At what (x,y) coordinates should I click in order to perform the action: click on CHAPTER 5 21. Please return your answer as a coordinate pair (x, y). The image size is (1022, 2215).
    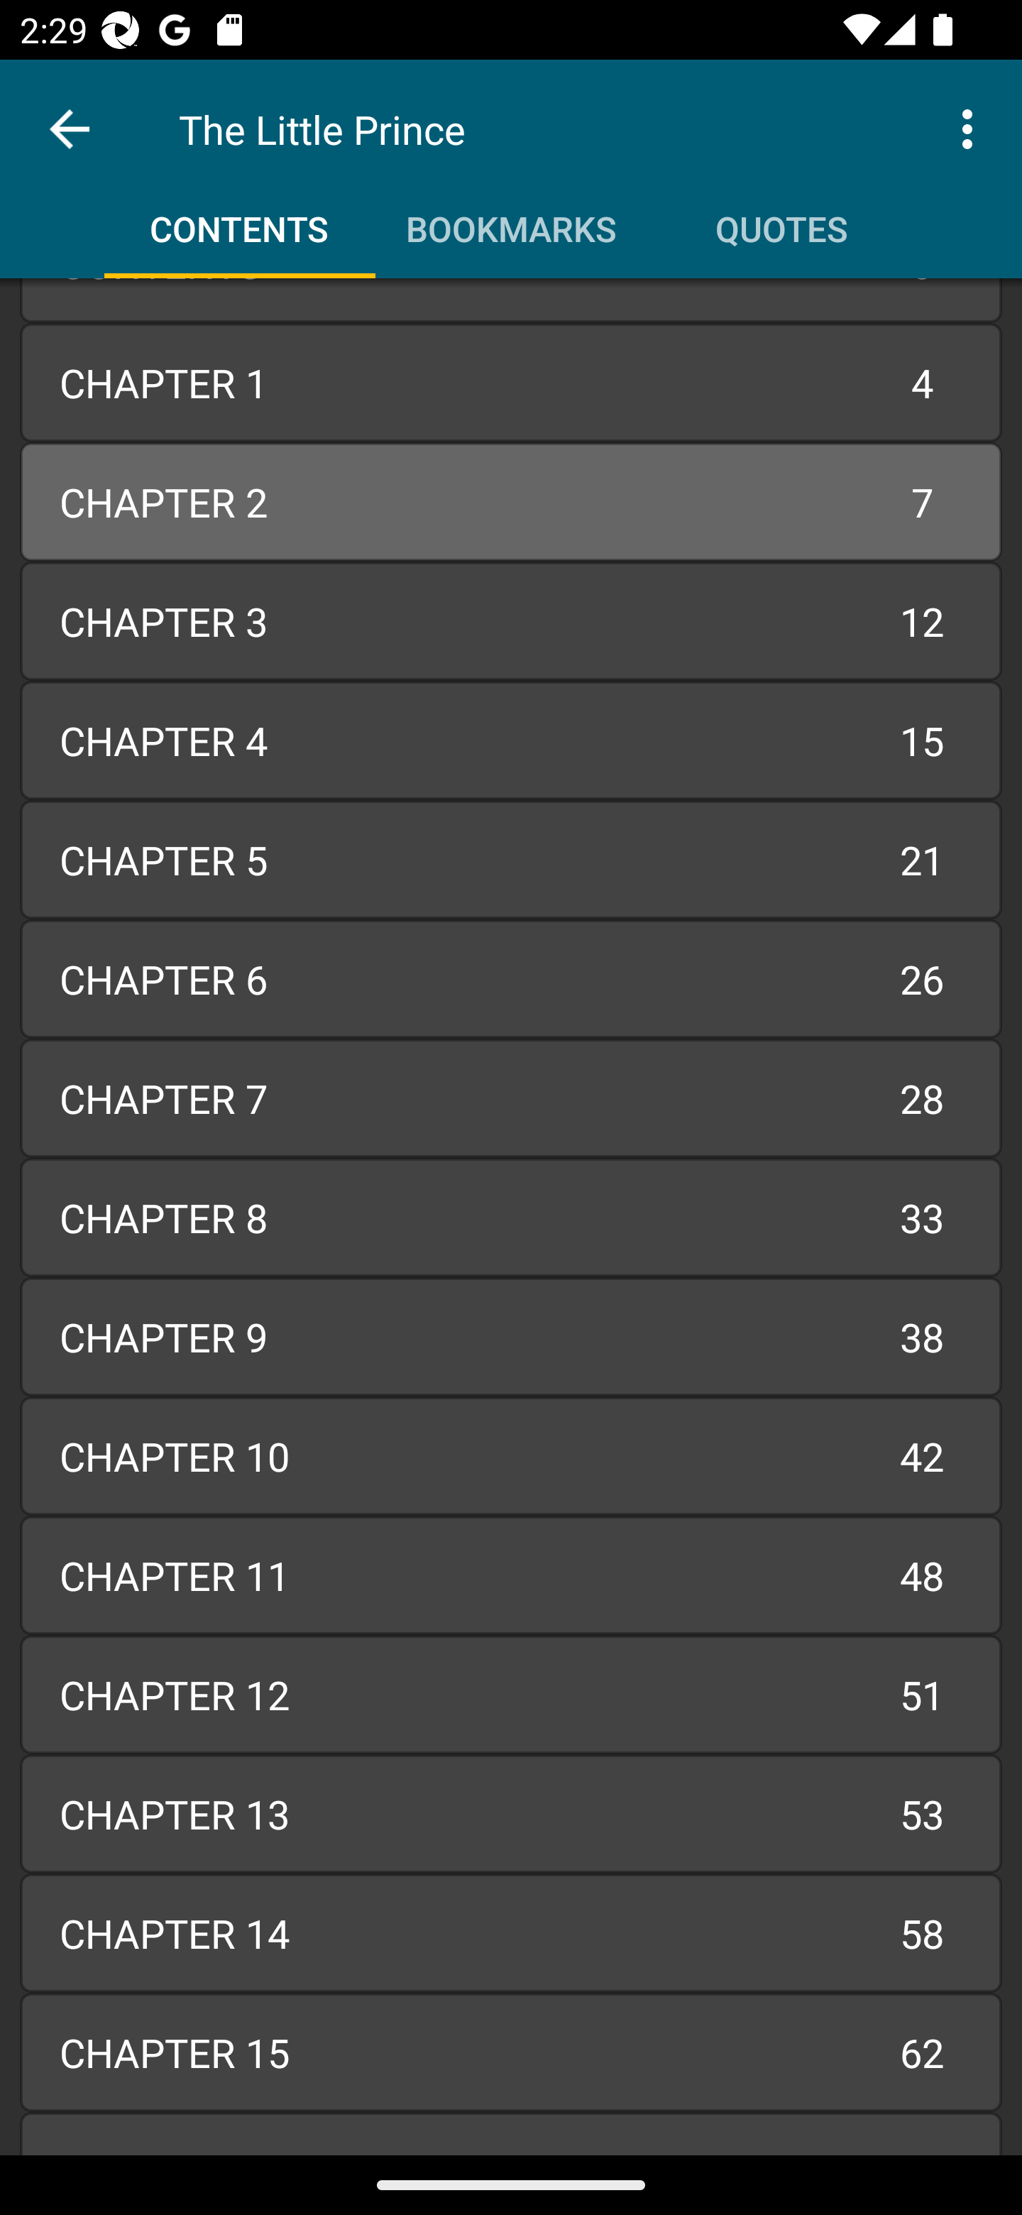
    Looking at the image, I should click on (511, 859).